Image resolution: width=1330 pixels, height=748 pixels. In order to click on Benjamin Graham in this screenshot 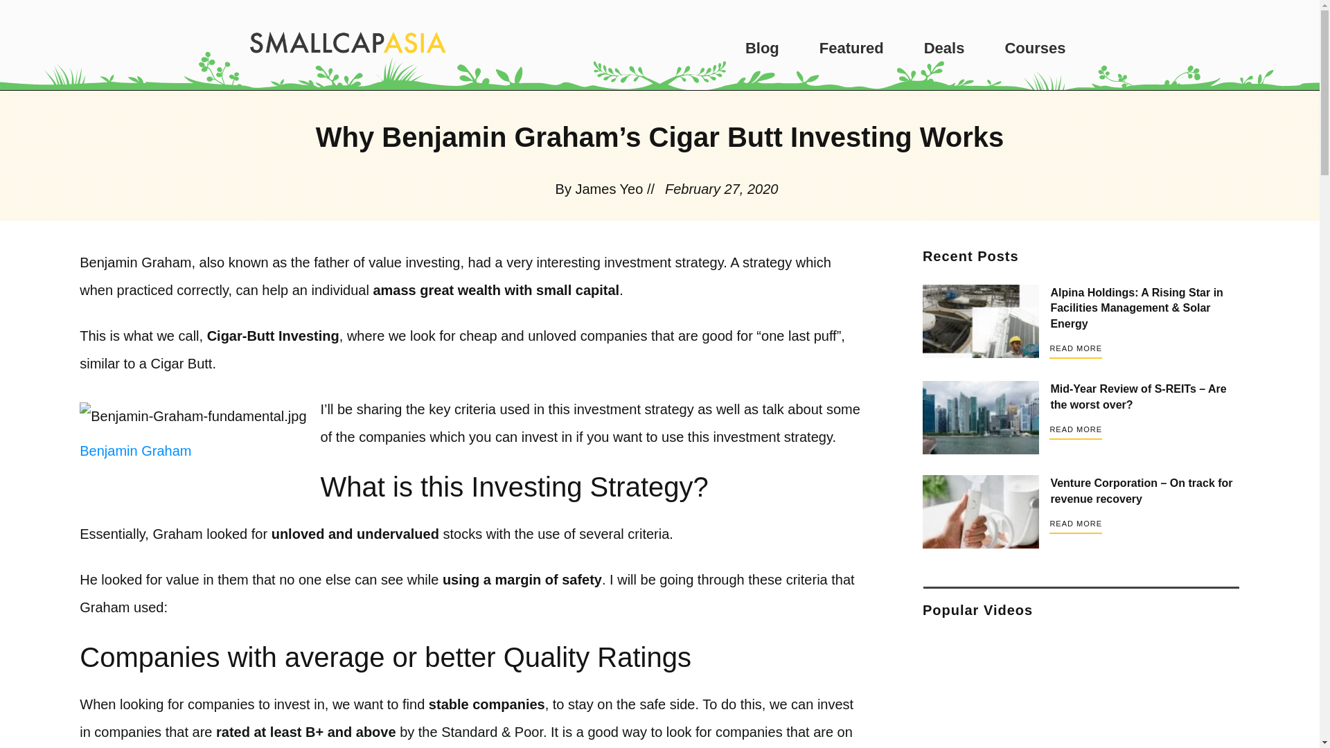, I will do `click(136, 451)`.